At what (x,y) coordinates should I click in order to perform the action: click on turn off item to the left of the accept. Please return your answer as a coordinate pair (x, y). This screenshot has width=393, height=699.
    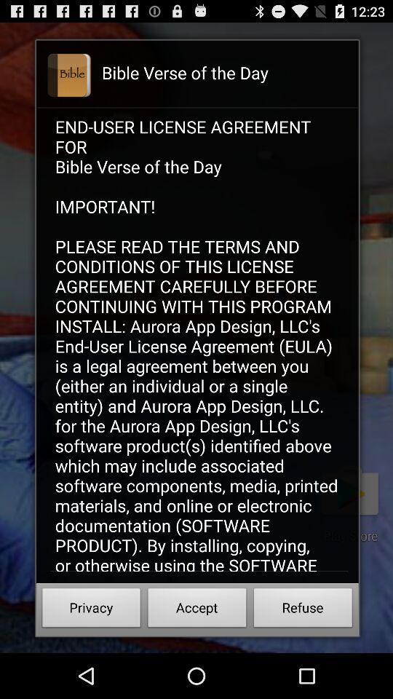
    Looking at the image, I should click on (92, 610).